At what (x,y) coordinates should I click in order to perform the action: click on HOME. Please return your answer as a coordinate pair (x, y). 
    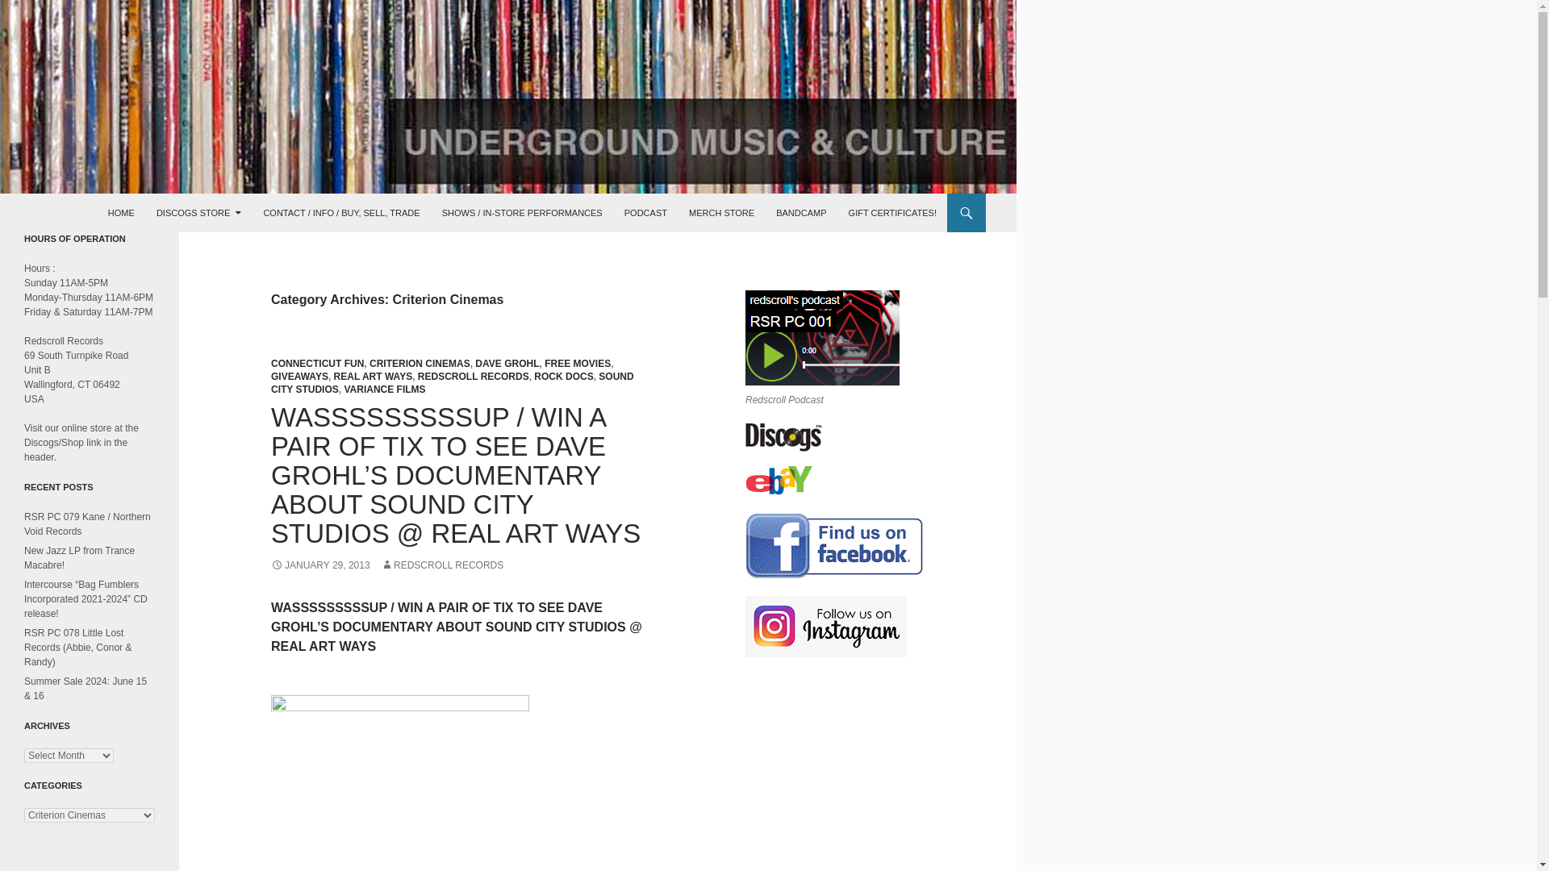
    Looking at the image, I should click on (121, 213).